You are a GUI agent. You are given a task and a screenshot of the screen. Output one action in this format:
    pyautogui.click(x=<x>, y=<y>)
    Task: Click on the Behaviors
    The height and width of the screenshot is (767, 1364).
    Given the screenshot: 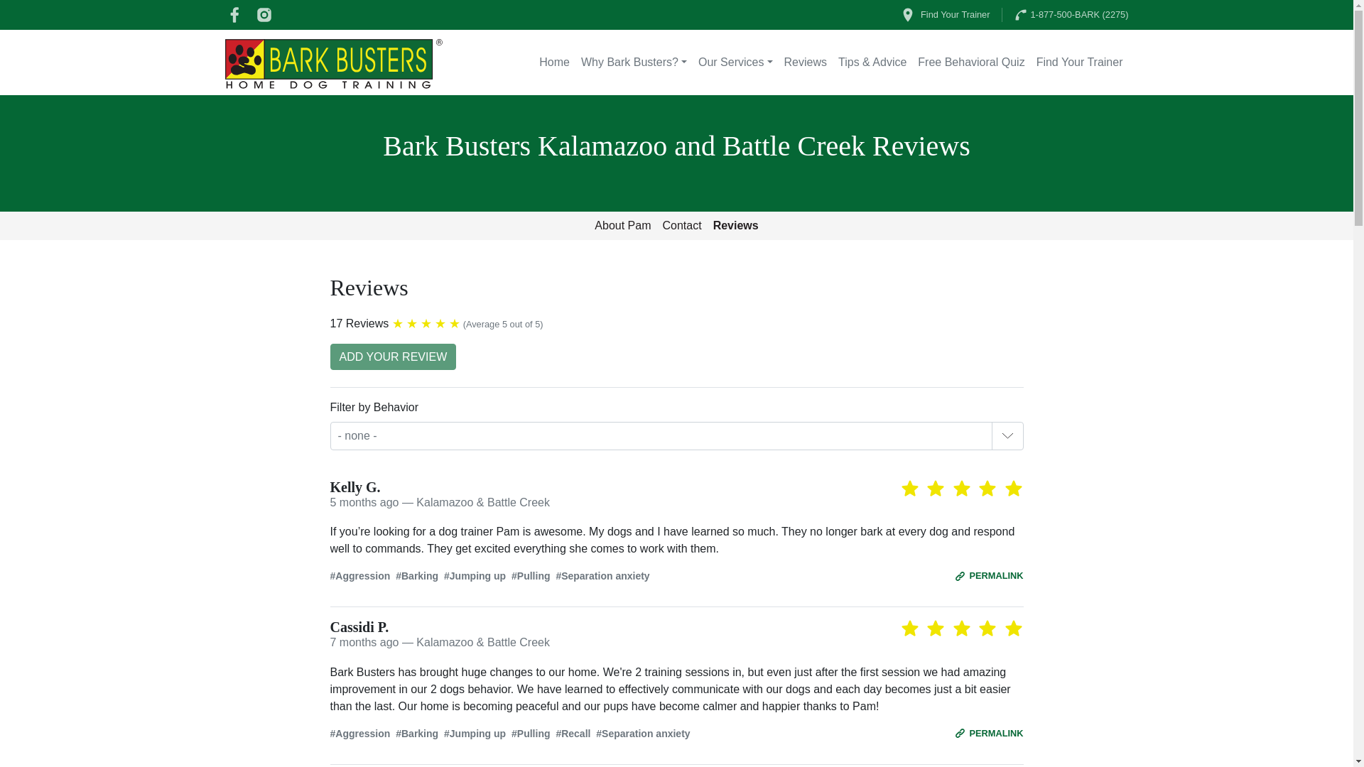 What is the action you would take?
    pyautogui.click(x=676, y=734)
    